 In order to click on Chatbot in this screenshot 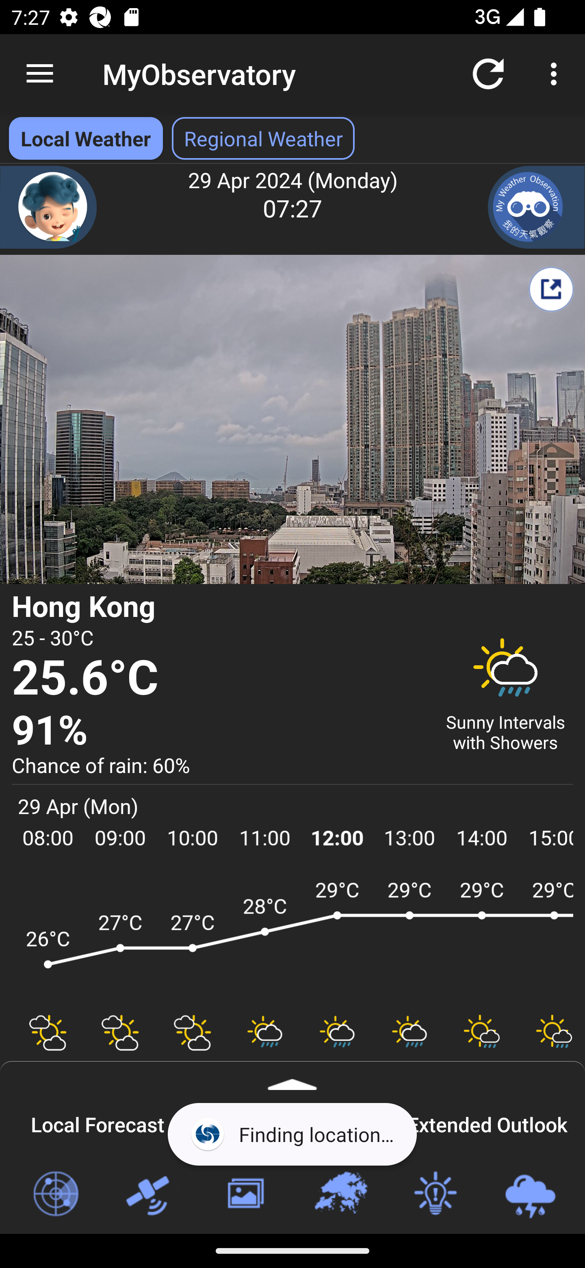, I will do `click(49, 207)`.